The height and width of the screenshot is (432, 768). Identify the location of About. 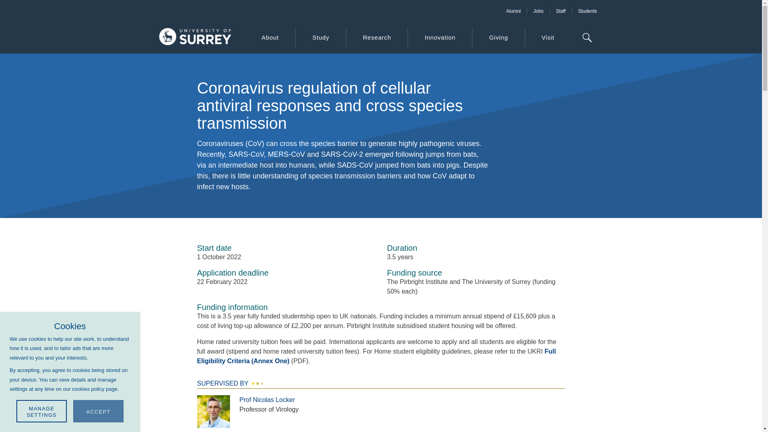
(270, 38).